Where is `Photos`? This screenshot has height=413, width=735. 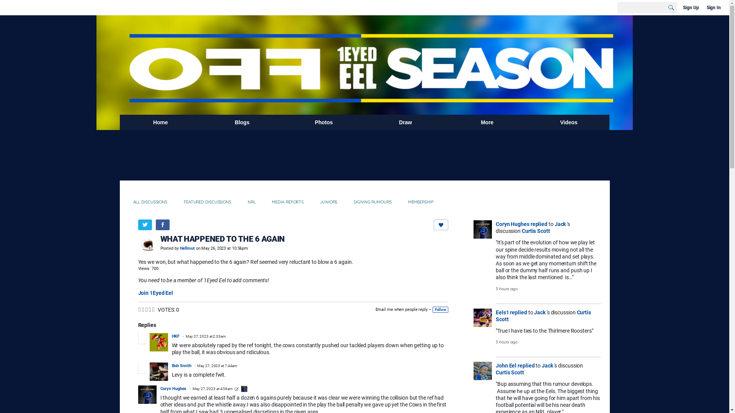 Photos is located at coordinates (324, 122).